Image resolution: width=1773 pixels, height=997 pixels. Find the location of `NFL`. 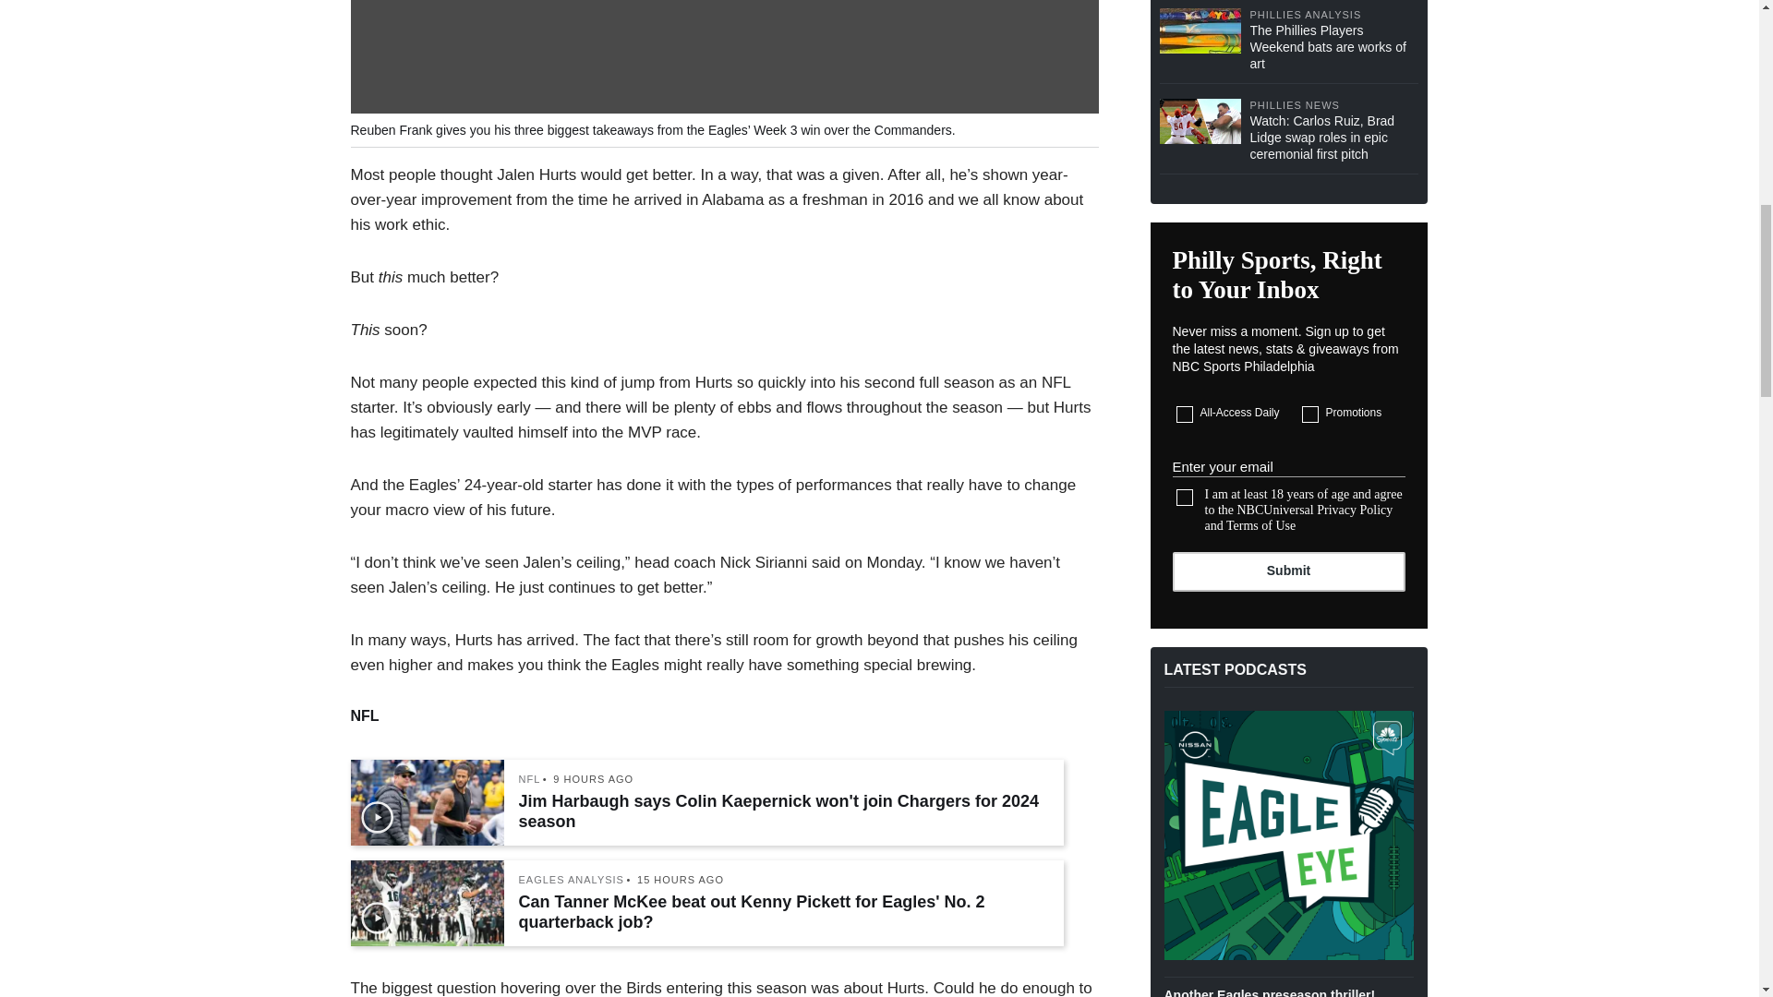

NFL is located at coordinates (530, 779).